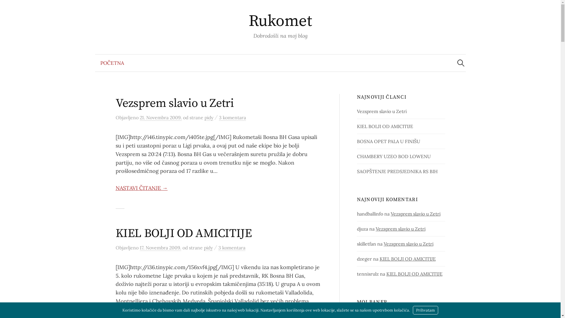  I want to click on pidy, so click(209, 118).